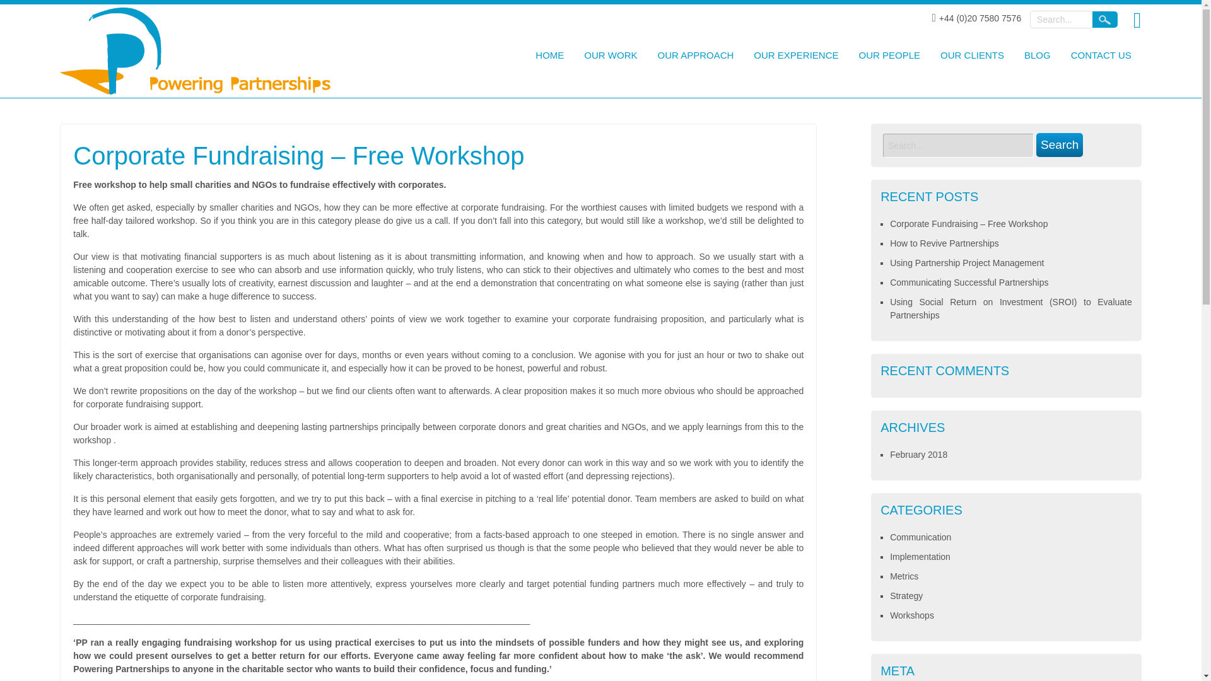 Image resolution: width=1211 pixels, height=681 pixels. What do you see at coordinates (1105, 20) in the screenshot?
I see `Search` at bounding box center [1105, 20].